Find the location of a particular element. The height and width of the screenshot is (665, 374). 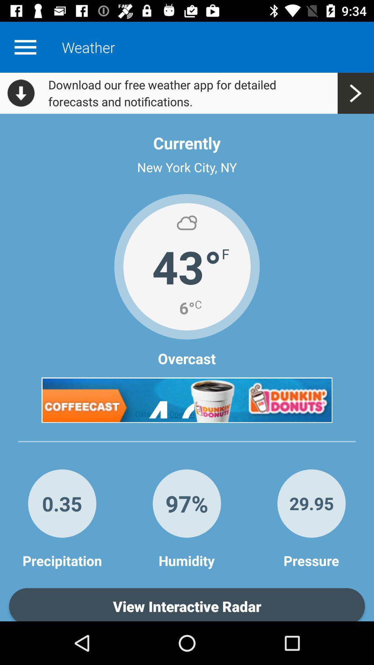

menu options is located at coordinates (25, 47).